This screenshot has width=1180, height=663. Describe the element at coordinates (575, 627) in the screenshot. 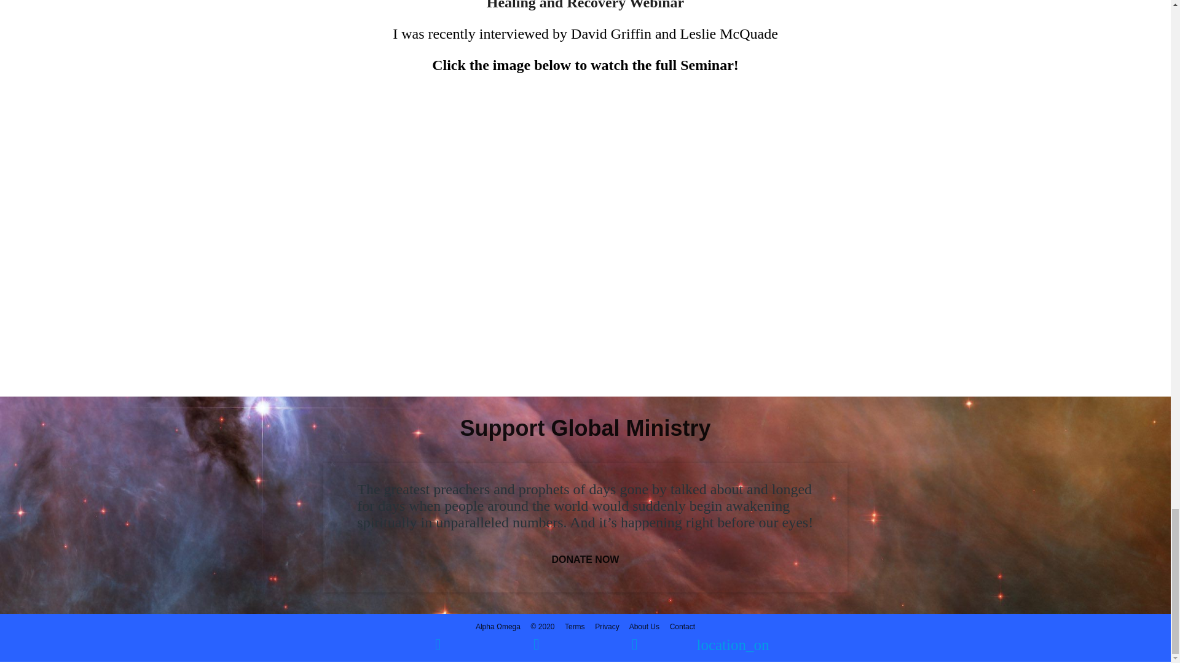

I see `Terms` at that location.